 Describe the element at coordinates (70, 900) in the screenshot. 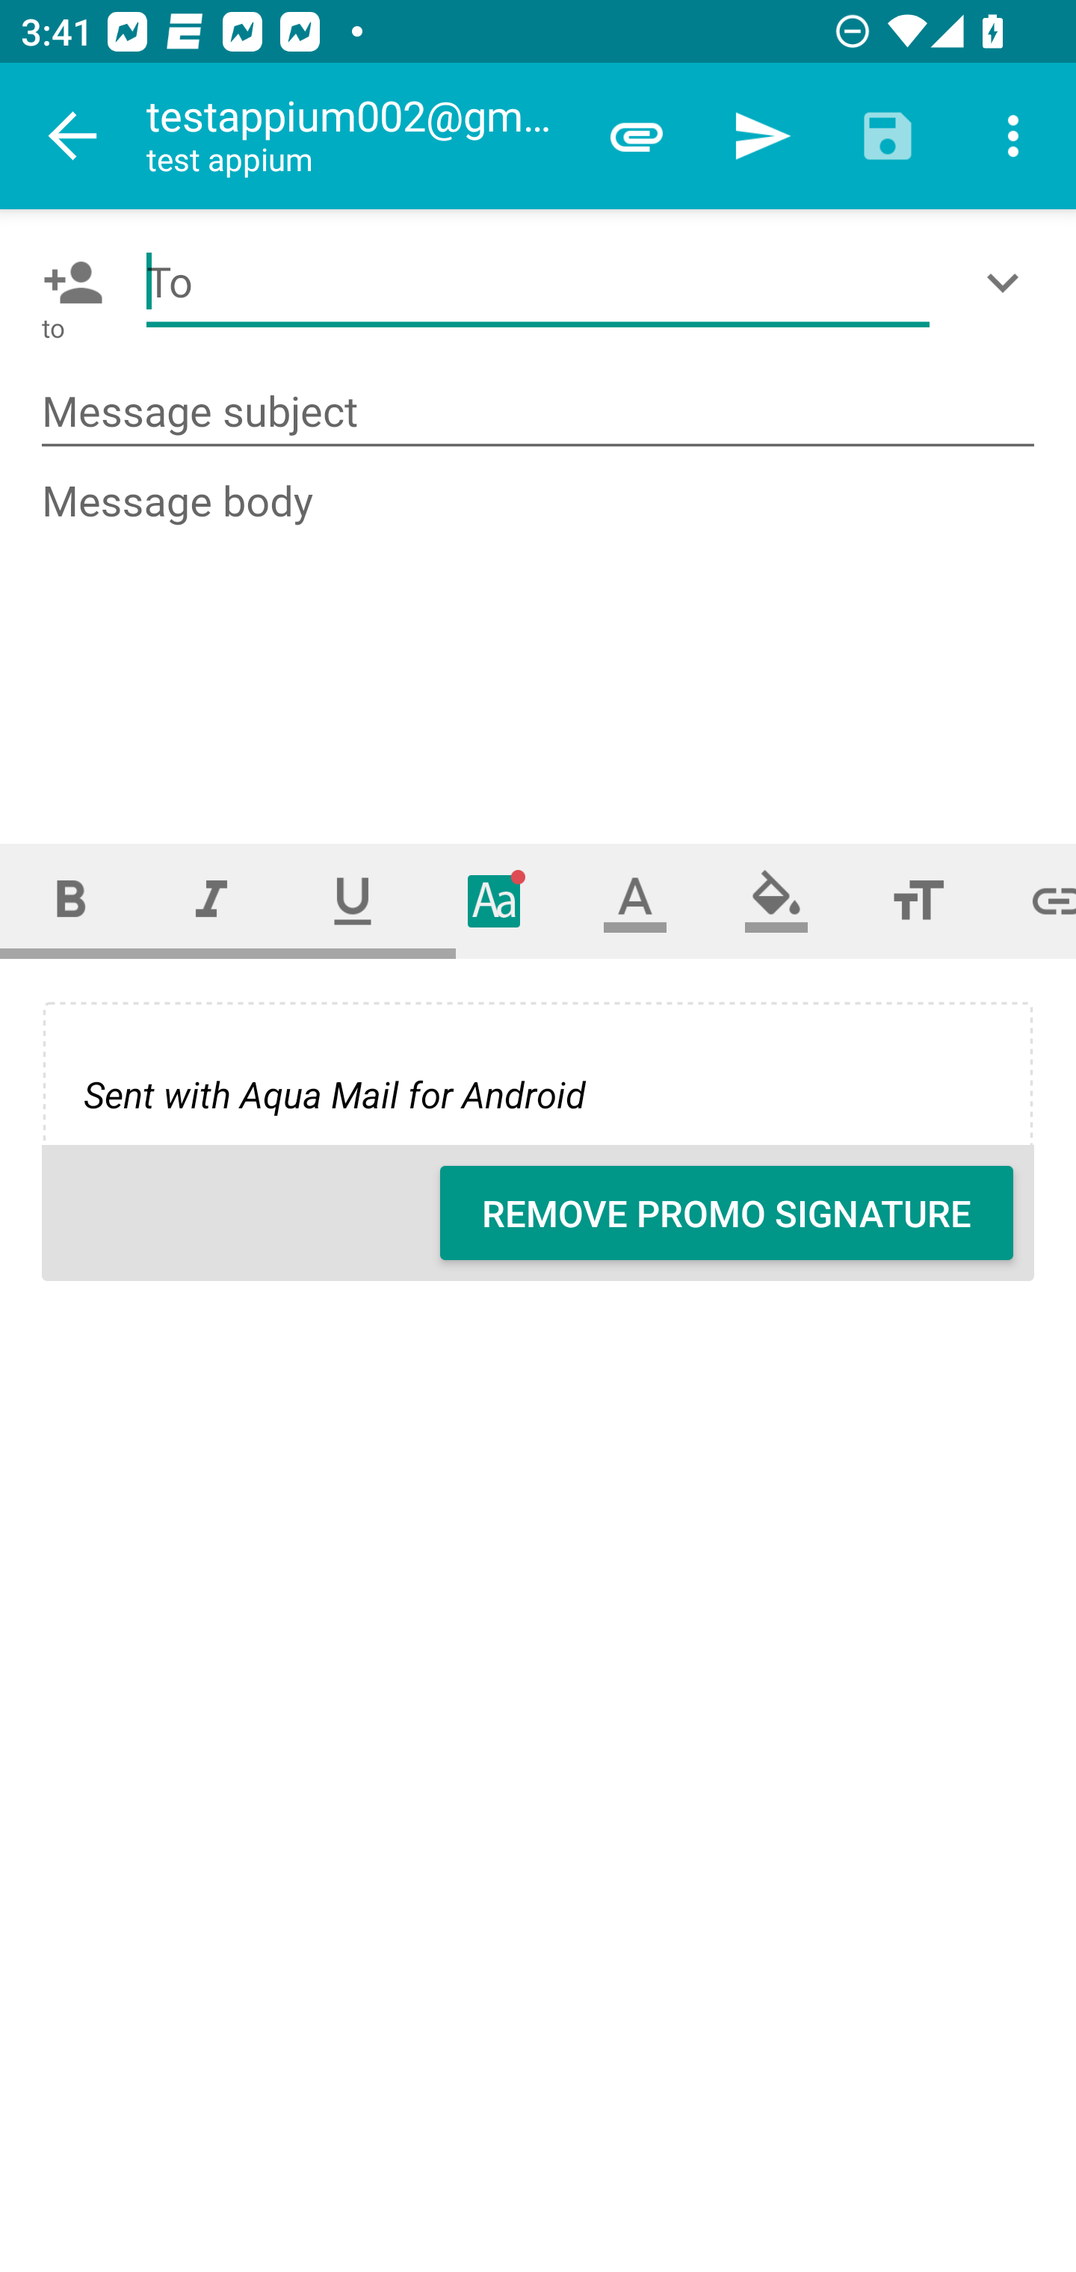

I see `Bold` at that location.